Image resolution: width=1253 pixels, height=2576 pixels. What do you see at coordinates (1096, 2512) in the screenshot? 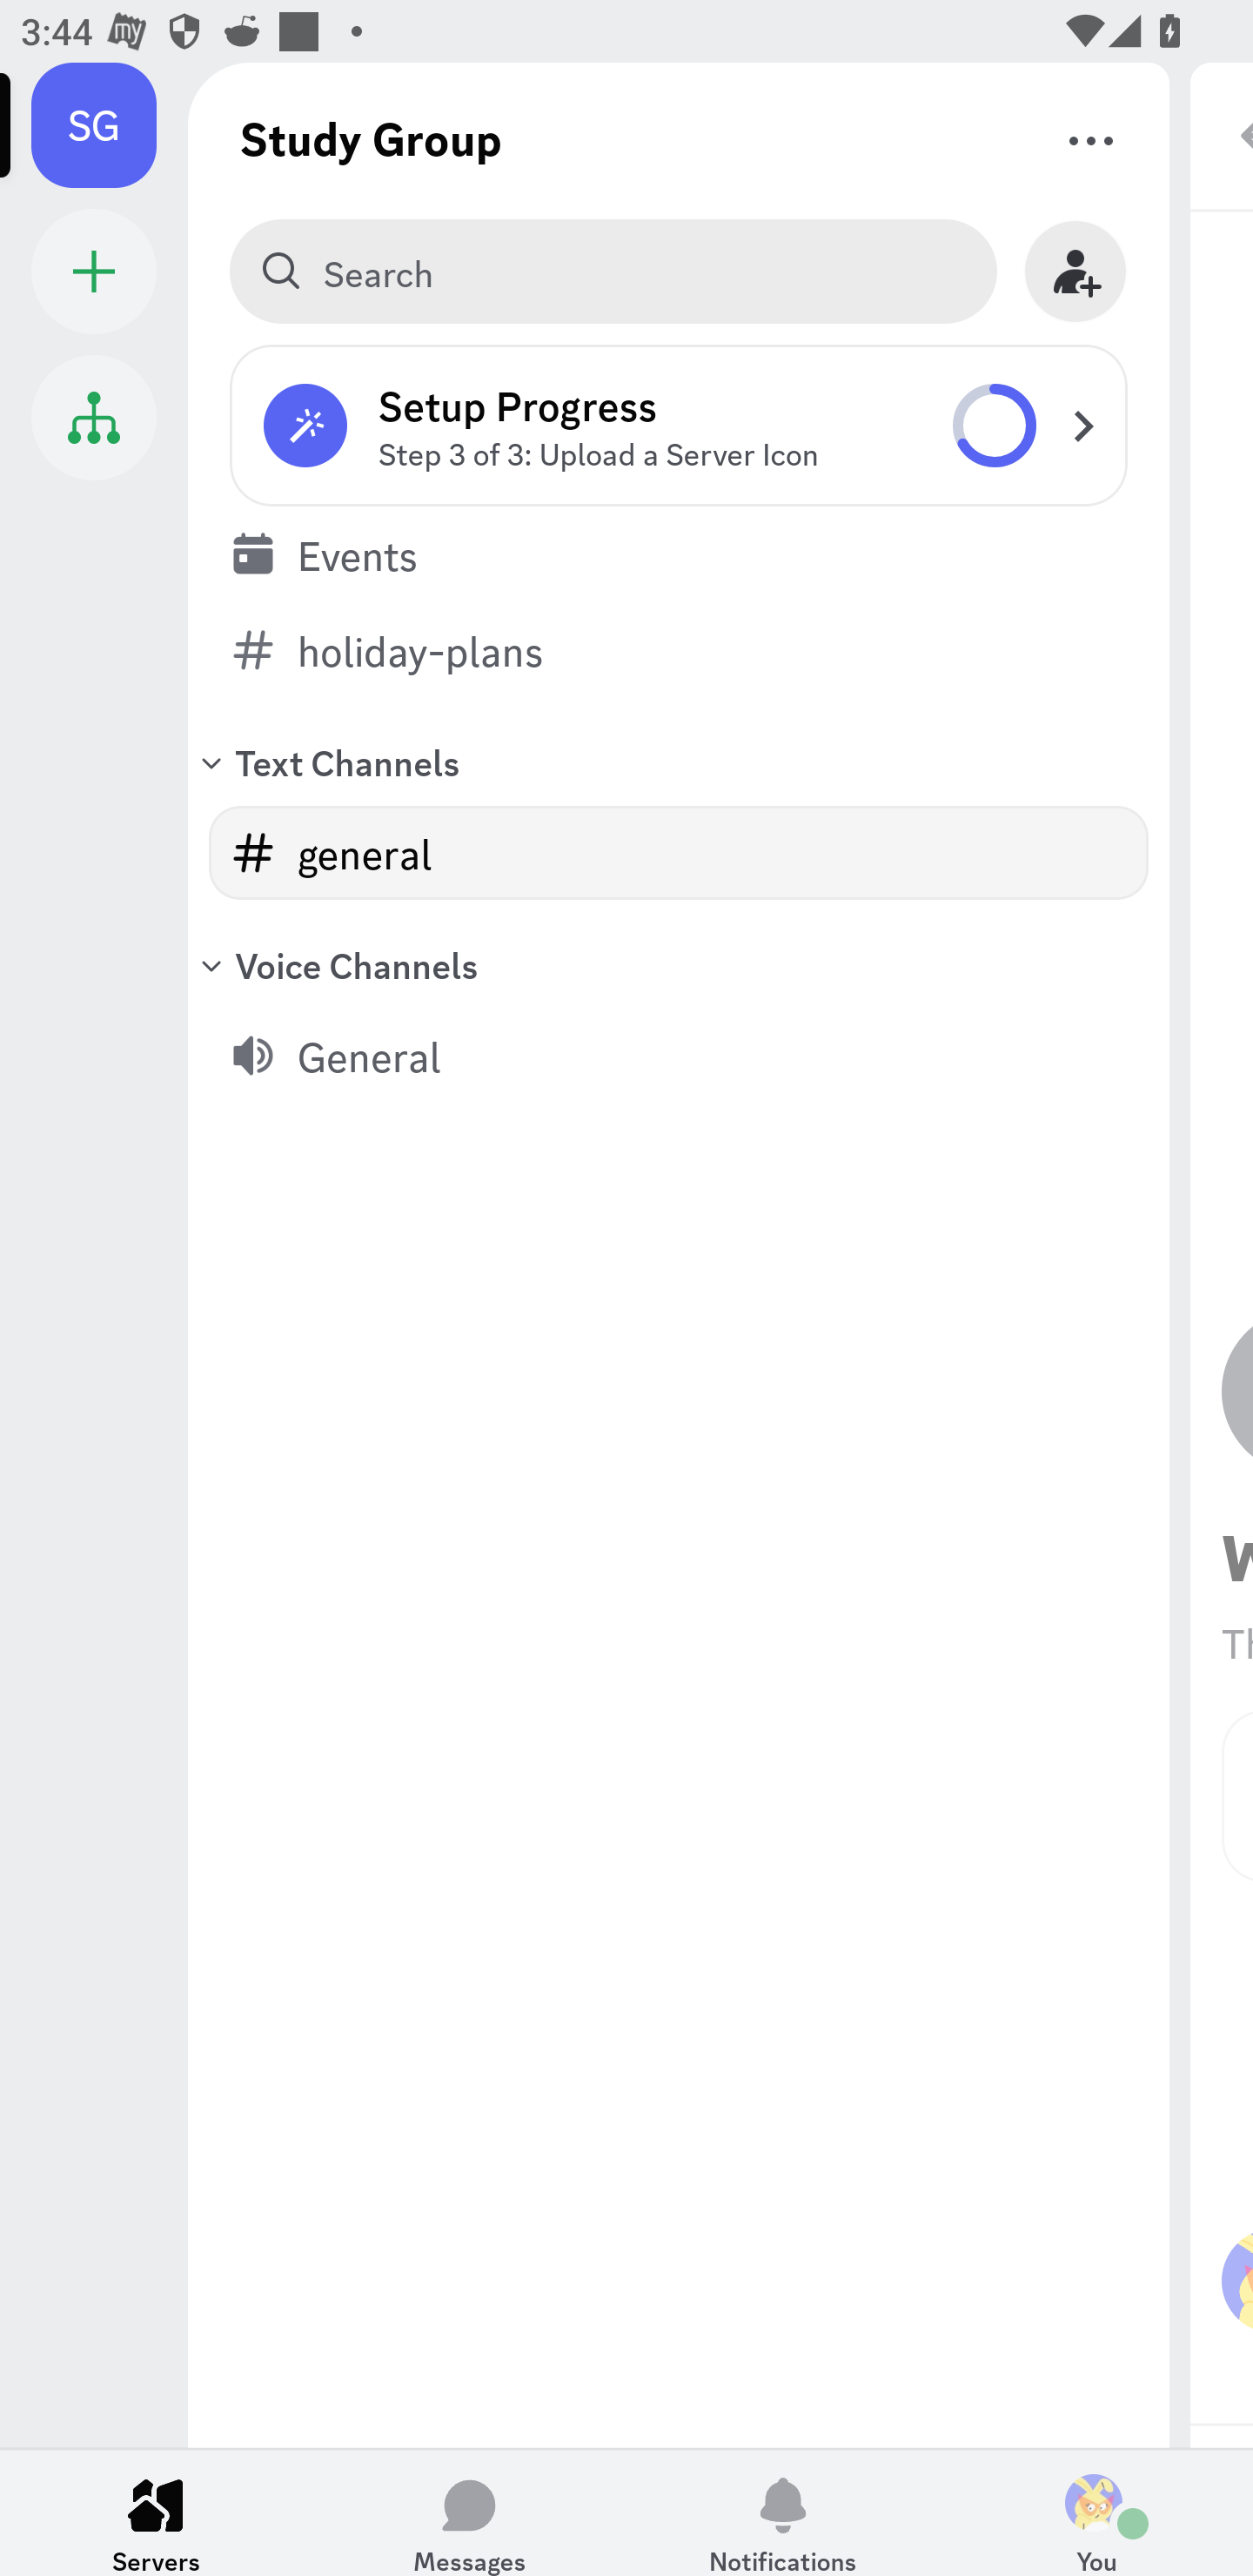
I see `You` at bounding box center [1096, 2512].